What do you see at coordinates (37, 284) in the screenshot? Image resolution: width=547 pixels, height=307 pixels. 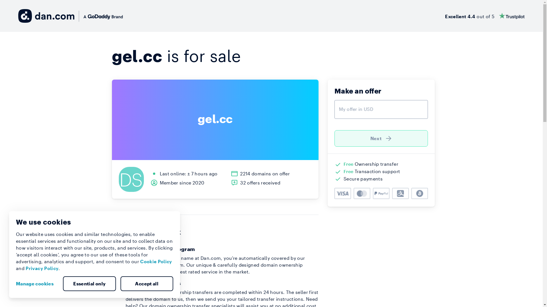 I see `Manage cookies` at bounding box center [37, 284].